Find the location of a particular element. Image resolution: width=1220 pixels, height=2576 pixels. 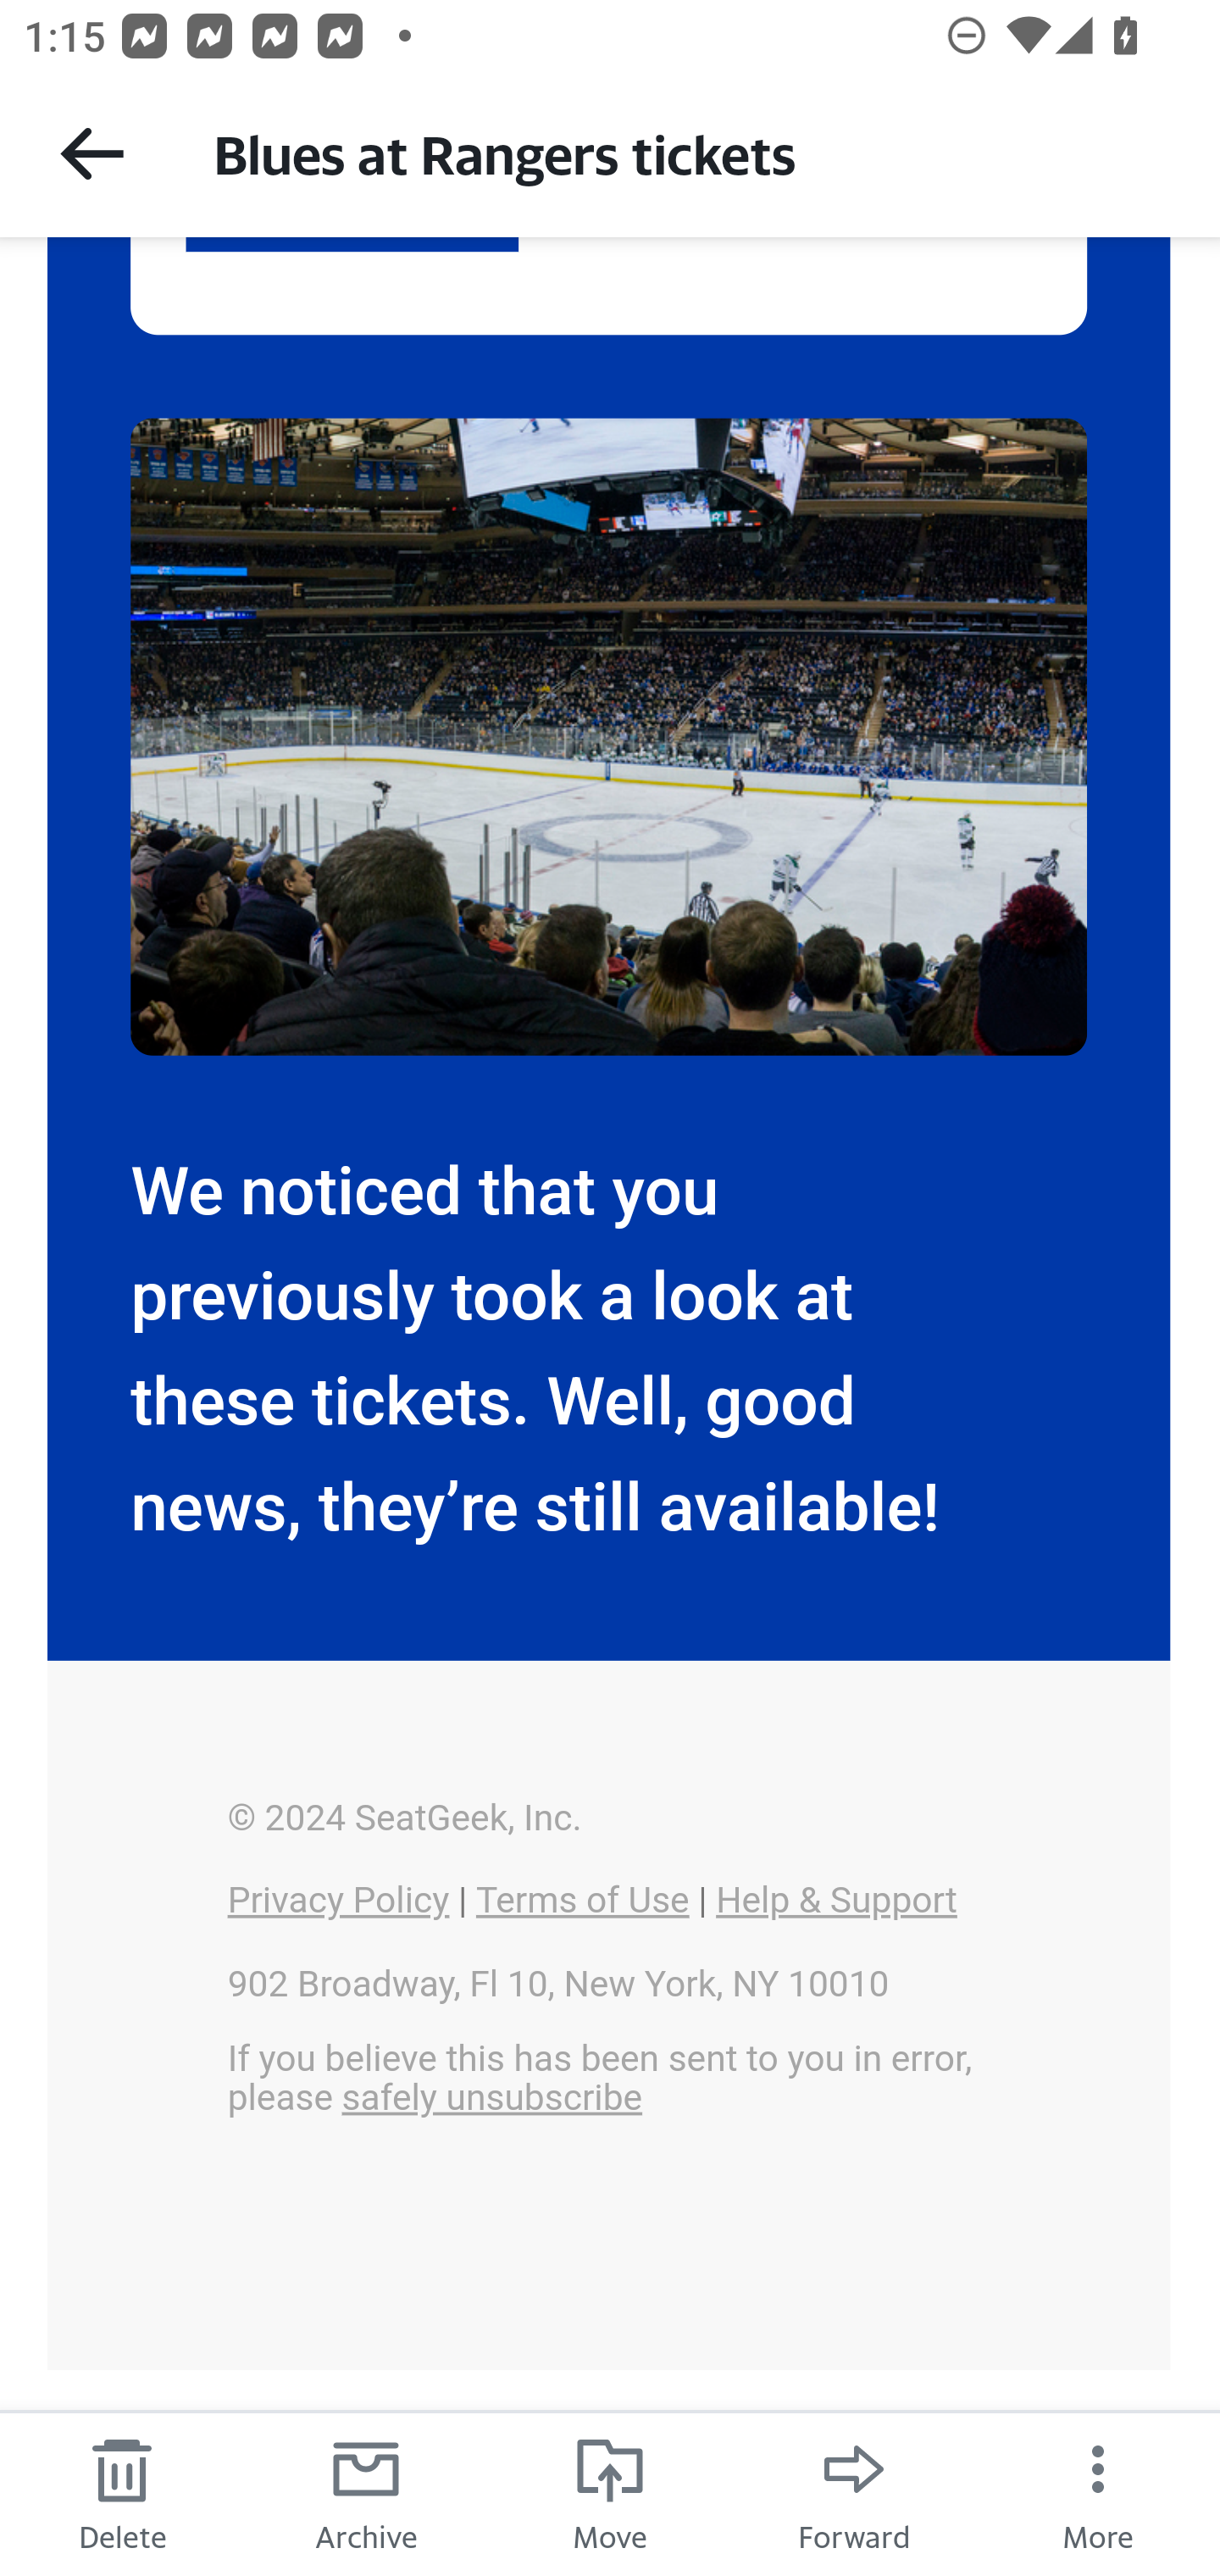

Help & Support is located at coordinates (836, 1901).